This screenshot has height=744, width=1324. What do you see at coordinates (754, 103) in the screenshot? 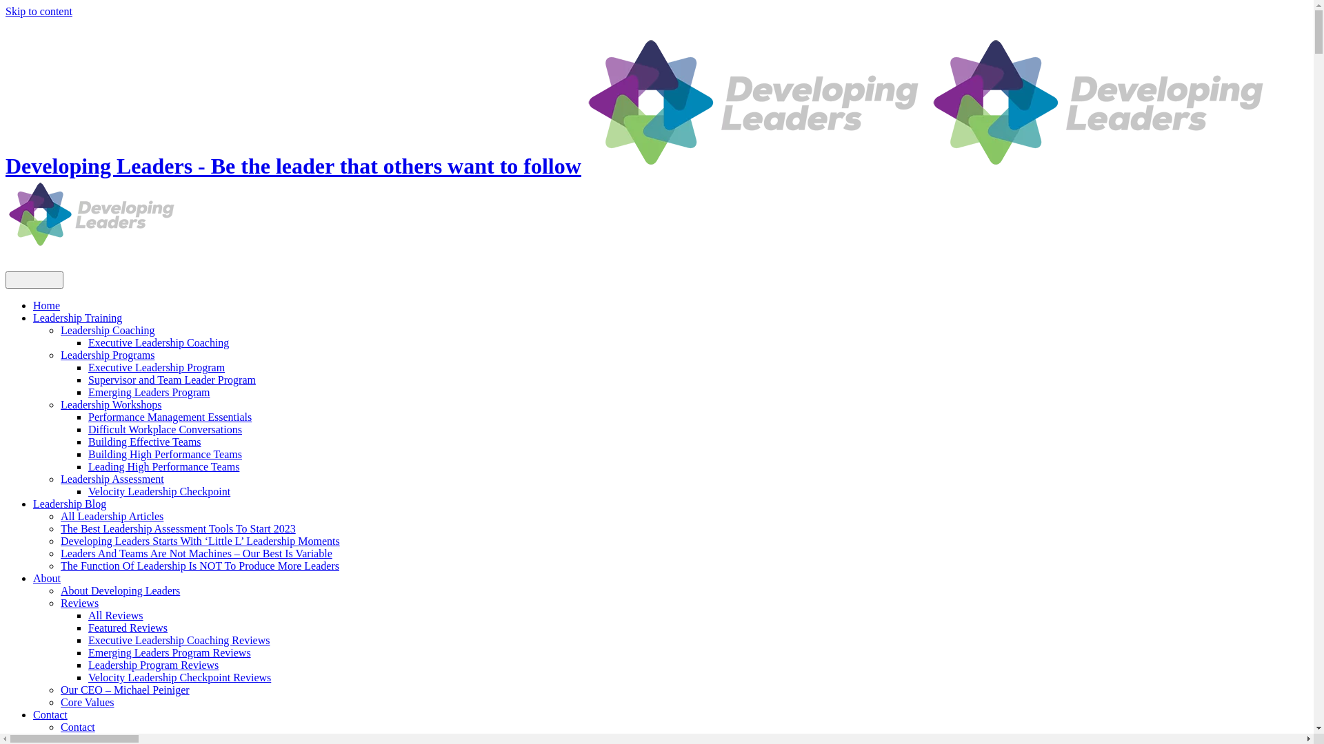
I see `Developing Leaders` at bounding box center [754, 103].